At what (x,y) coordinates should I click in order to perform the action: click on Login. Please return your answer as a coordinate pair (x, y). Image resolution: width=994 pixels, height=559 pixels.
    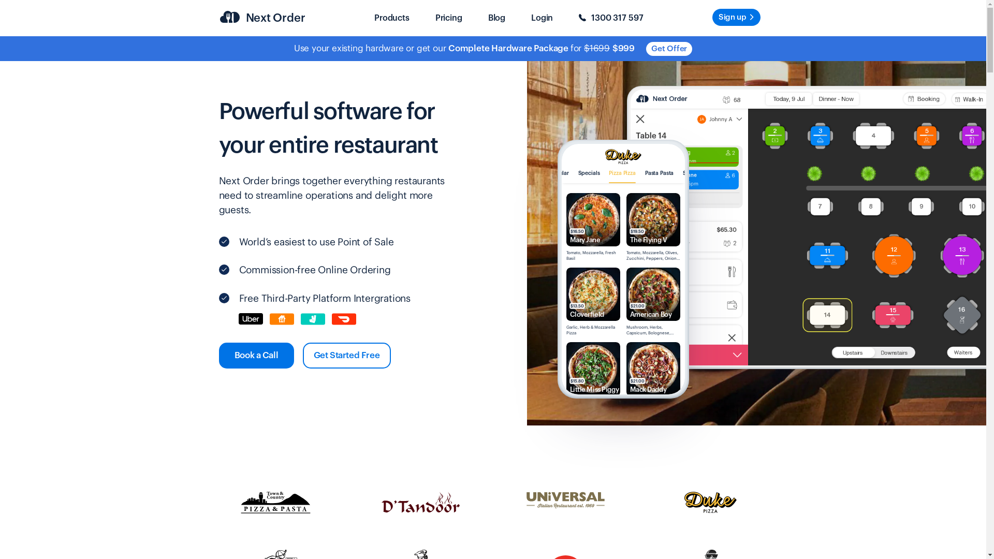
    Looking at the image, I should click on (542, 18).